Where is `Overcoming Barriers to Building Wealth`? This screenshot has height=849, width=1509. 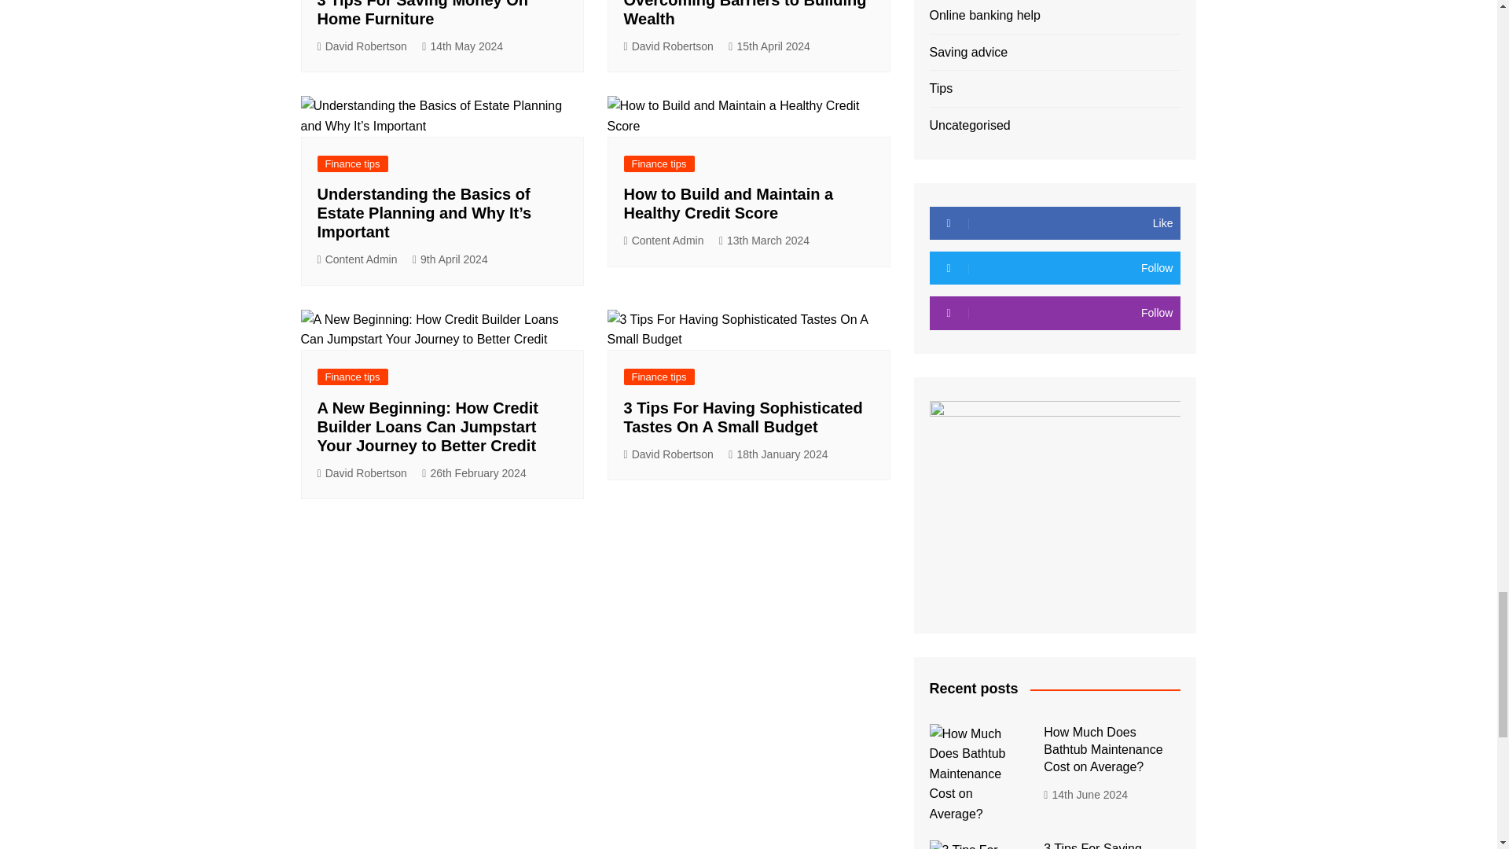
Overcoming Barriers to Building Wealth is located at coordinates (745, 13).